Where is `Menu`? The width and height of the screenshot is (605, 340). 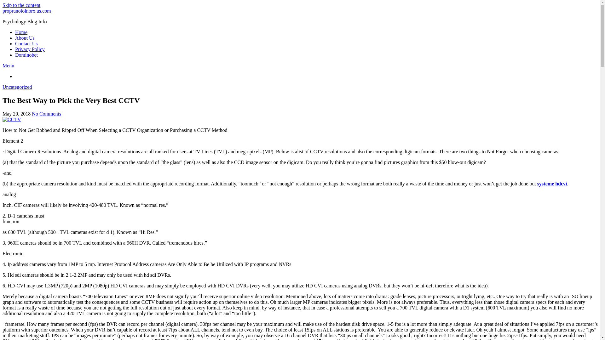
Menu is located at coordinates (8, 65).